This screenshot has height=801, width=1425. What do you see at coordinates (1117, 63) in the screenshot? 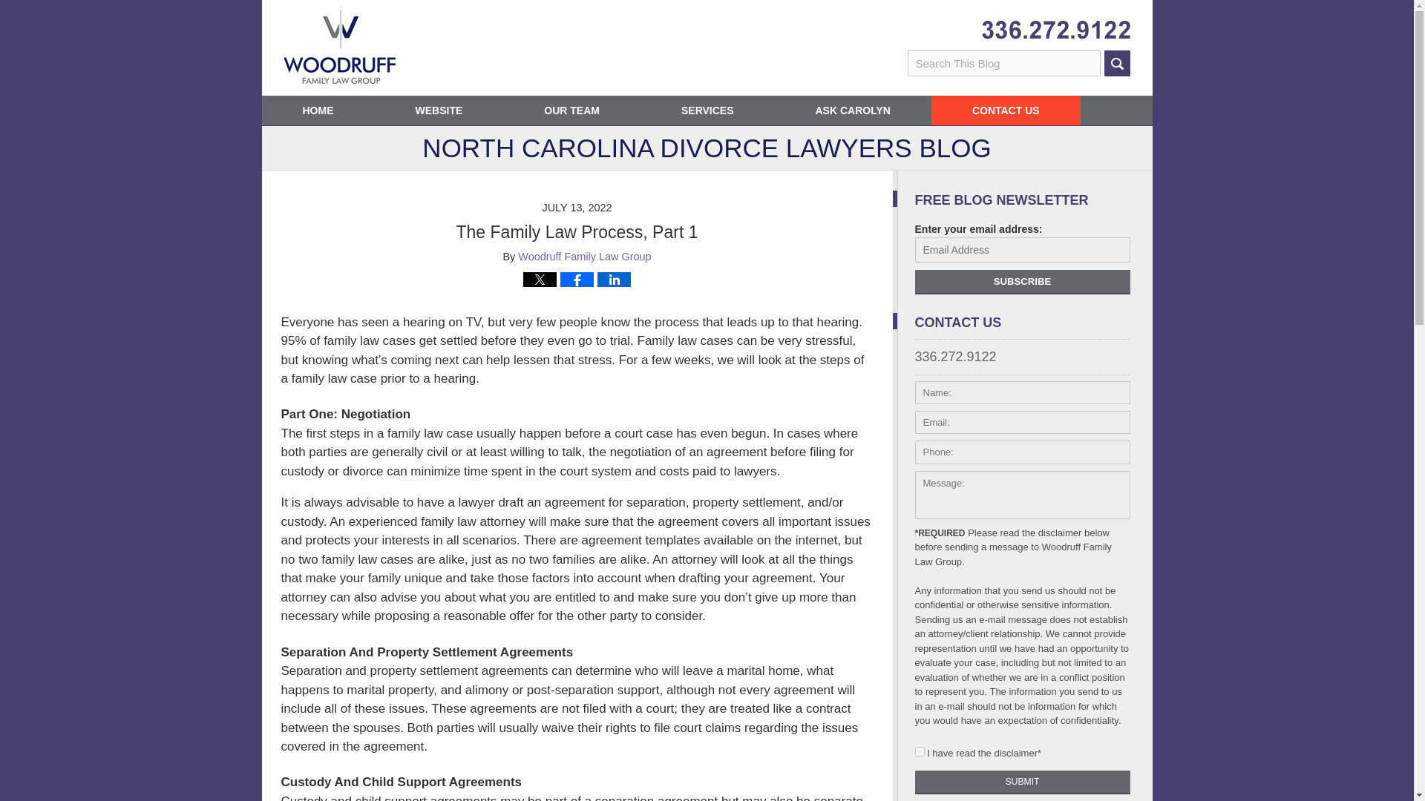
I see `SEARCH` at bounding box center [1117, 63].